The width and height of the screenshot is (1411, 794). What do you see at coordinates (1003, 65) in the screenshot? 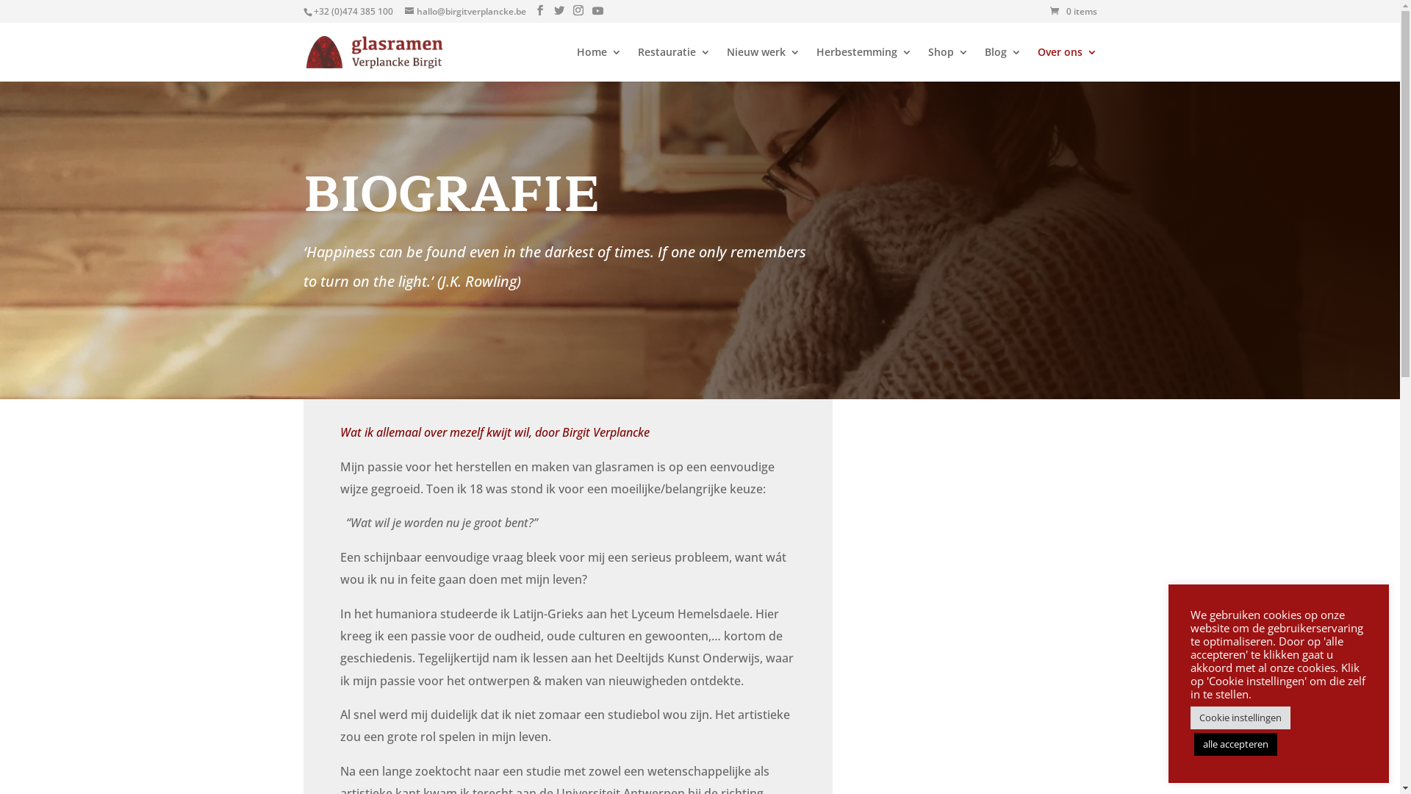
I see `Blog` at bounding box center [1003, 65].